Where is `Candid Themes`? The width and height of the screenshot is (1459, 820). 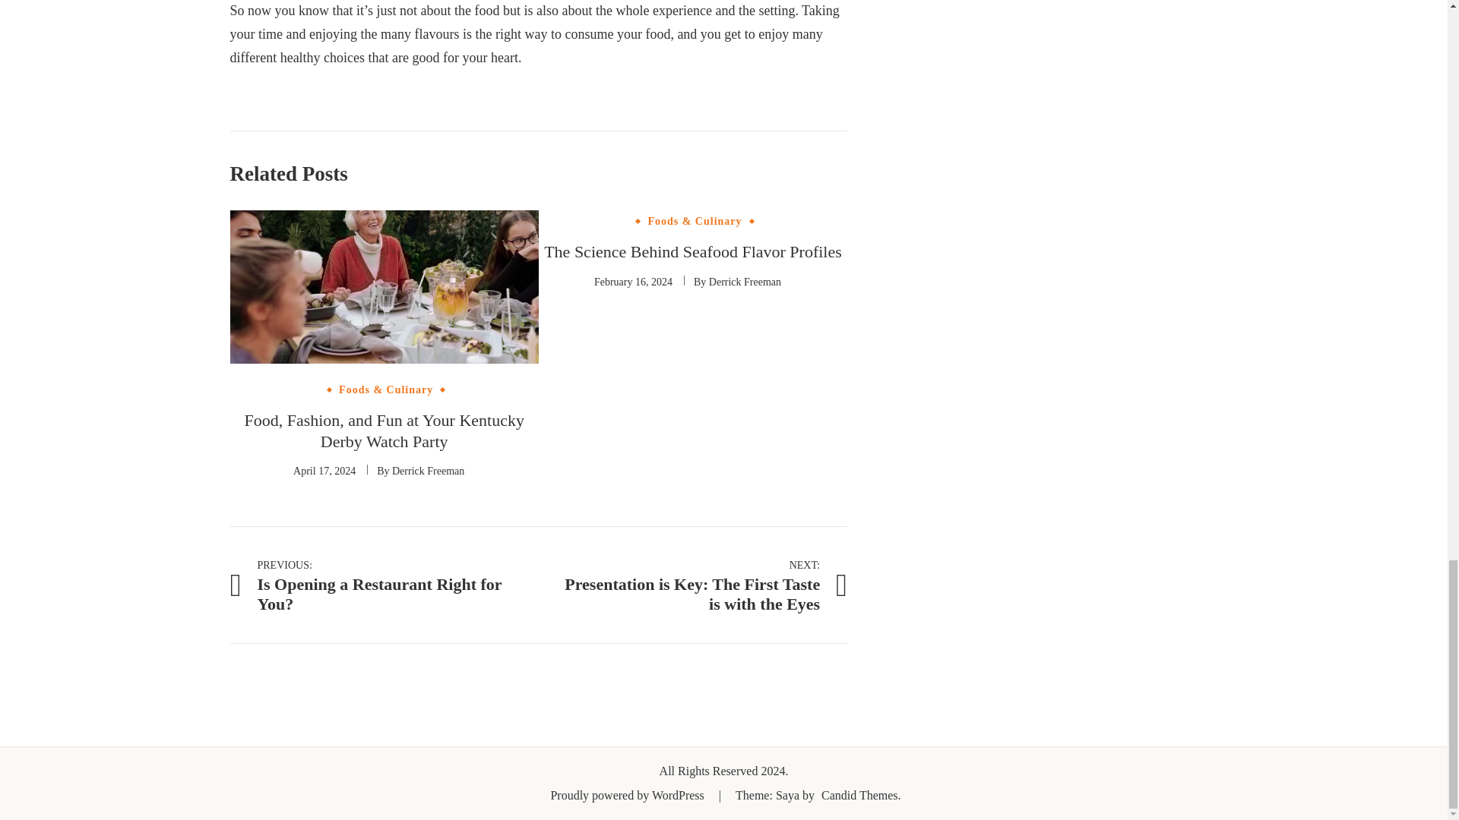
Candid Themes is located at coordinates (324, 471).